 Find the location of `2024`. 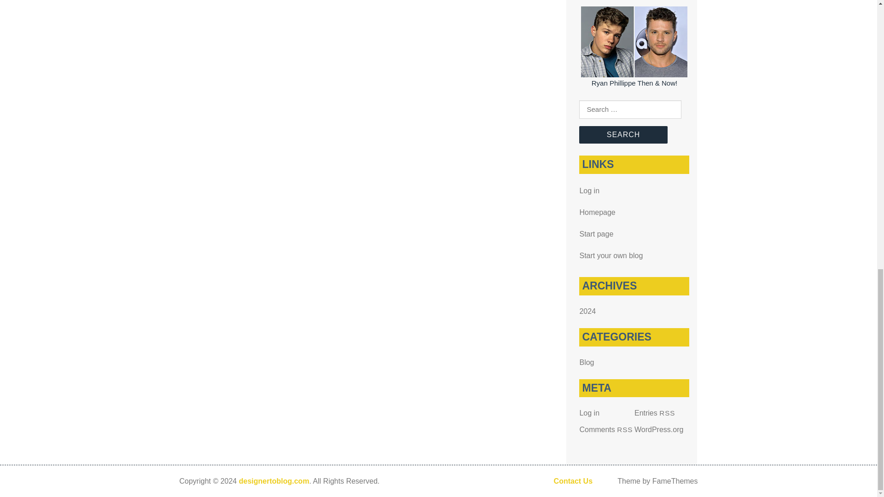

2024 is located at coordinates (587, 311).